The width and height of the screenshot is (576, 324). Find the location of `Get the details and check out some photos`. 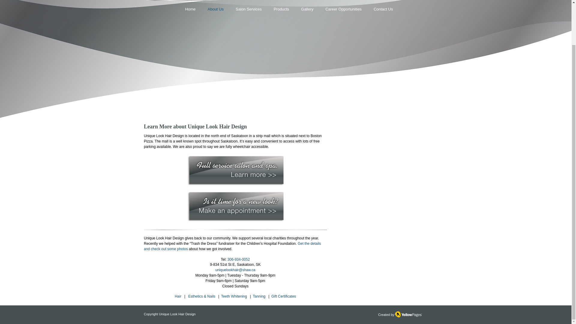

Get the details and check out some photos is located at coordinates (232, 246).